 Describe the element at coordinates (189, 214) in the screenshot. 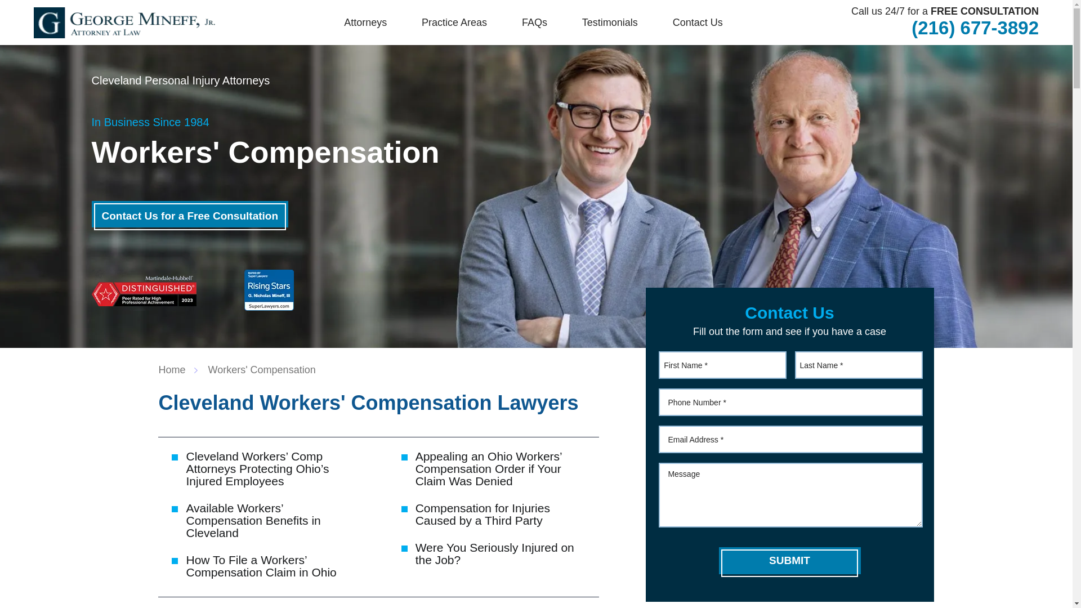

I see `Contact Us for a Free Consultation` at that location.